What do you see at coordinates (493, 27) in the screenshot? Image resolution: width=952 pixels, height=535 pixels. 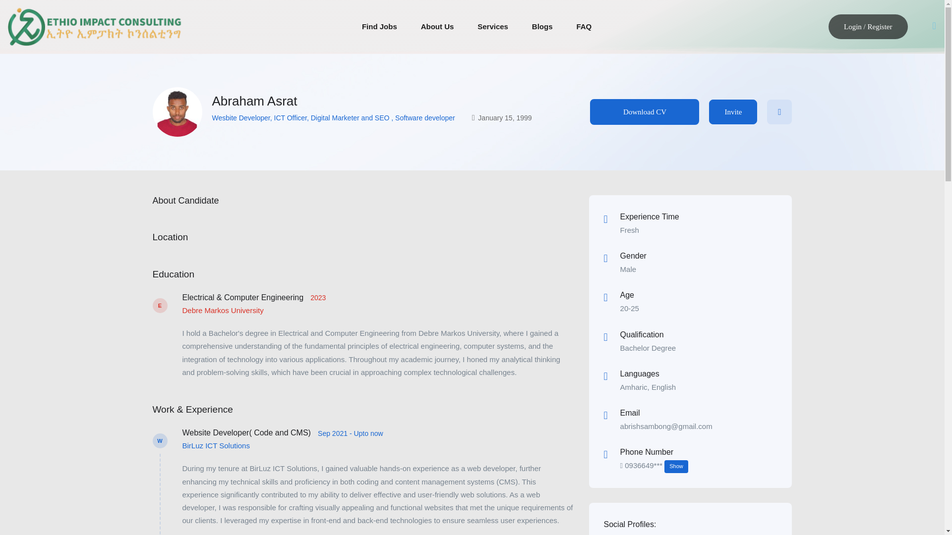 I see `Services` at bounding box center [493, 27].